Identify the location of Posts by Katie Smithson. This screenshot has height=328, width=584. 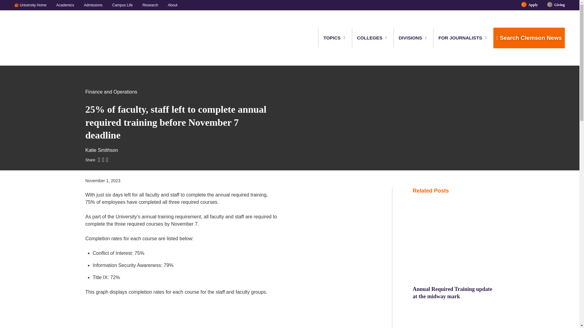
(102, 150).